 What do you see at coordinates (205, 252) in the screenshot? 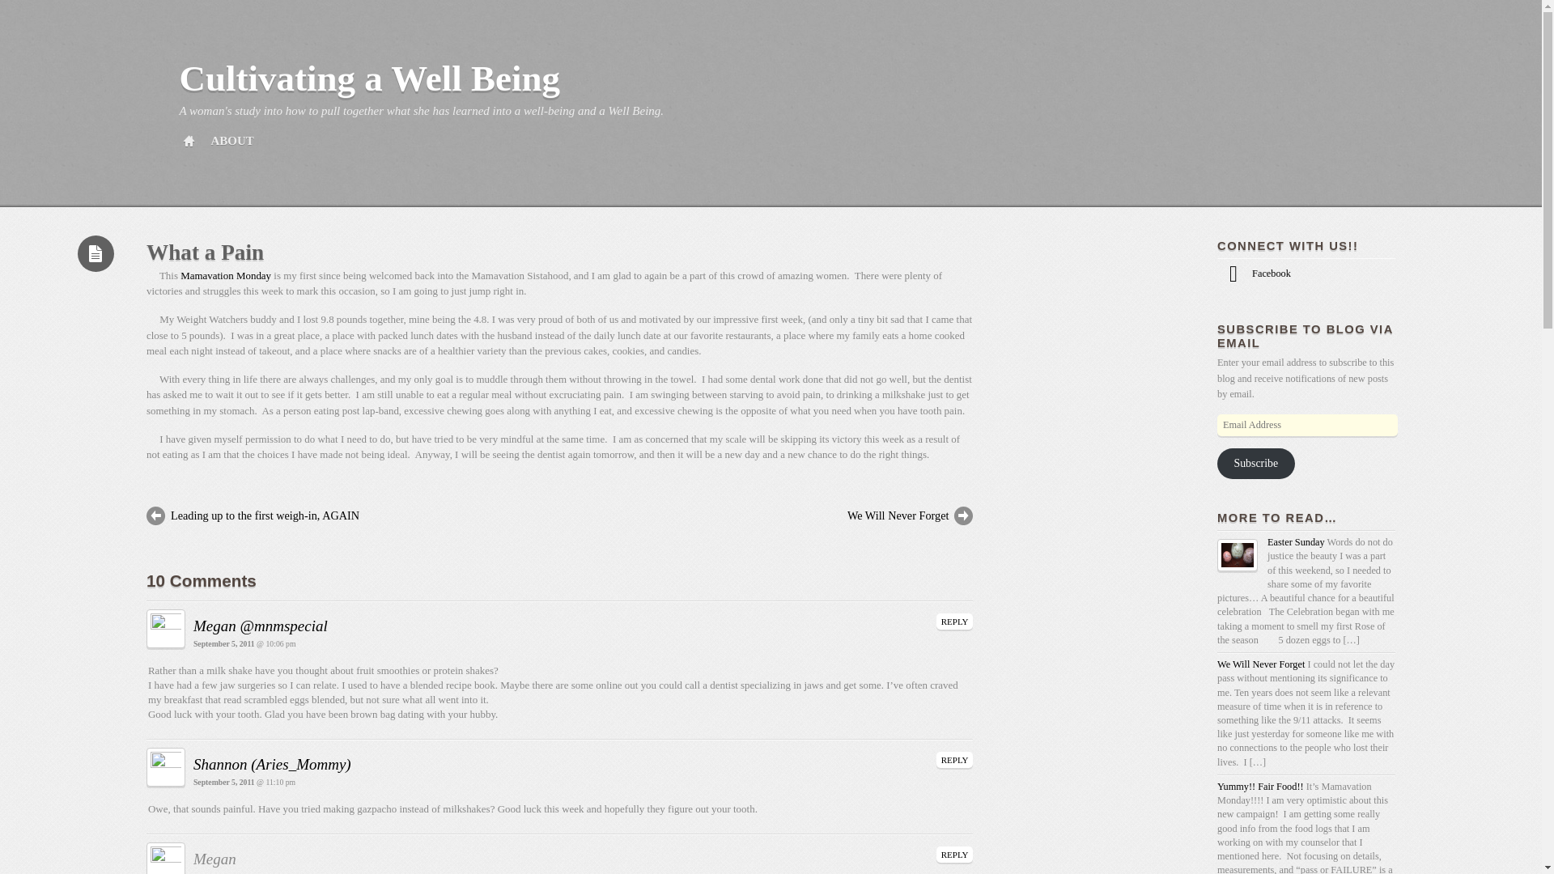
I see `What a Pain` at bounding box center [205, 252].